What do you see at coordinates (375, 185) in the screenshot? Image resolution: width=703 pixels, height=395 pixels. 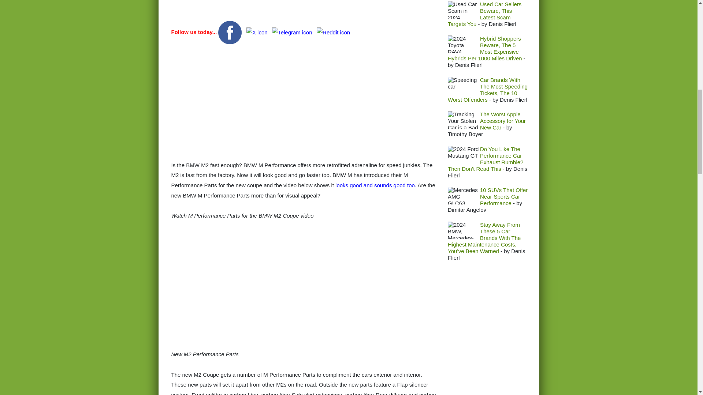 I see `looks good and sounds good too` at bounding box center [375, 185].